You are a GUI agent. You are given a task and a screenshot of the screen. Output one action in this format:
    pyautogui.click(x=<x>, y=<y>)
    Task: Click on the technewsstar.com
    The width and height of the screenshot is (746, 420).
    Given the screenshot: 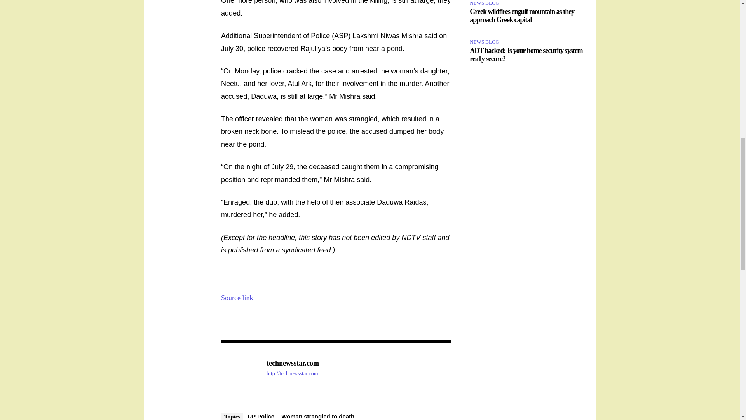 What is the action you would take?
    pyautogui.click(x=293, y=364)
    